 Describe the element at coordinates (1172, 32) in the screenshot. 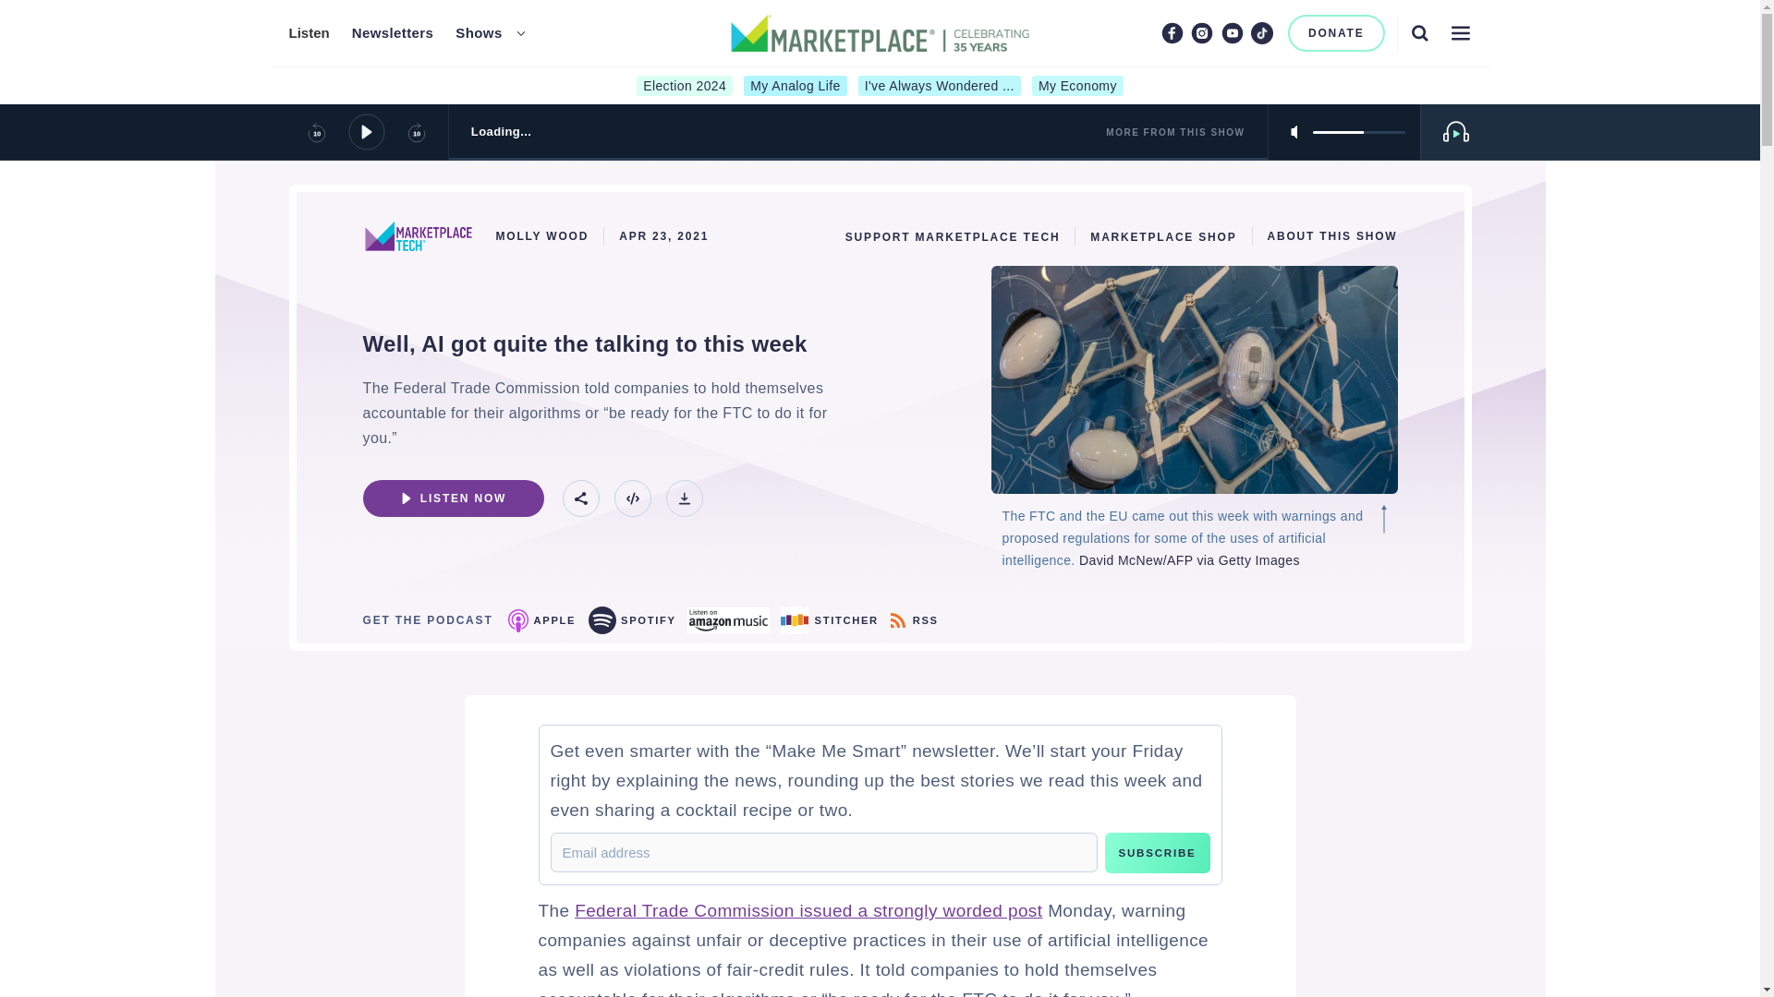

I see `Facebook` at that location.